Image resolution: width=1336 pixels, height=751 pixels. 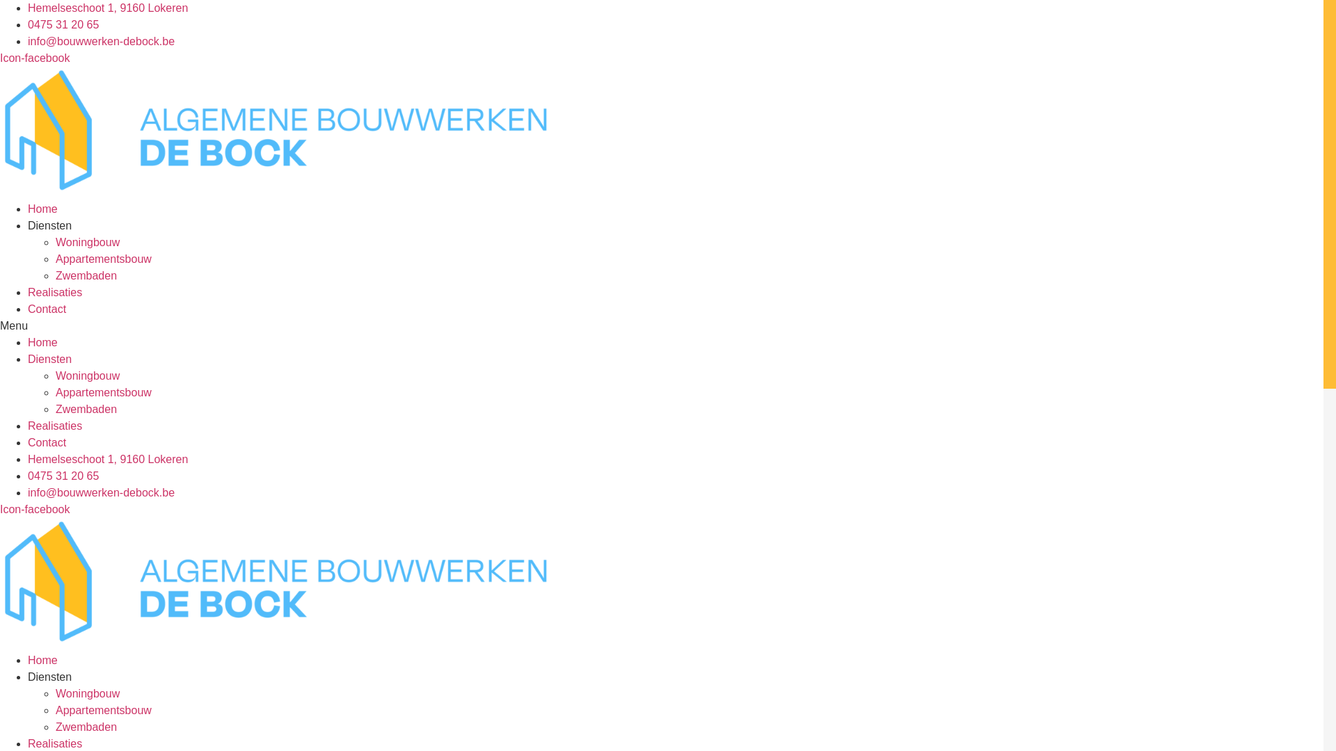 What do you see at coordinates (35, 509) in the screenshot?
I see `Icon-facebook` at bounding box center [35, 509].